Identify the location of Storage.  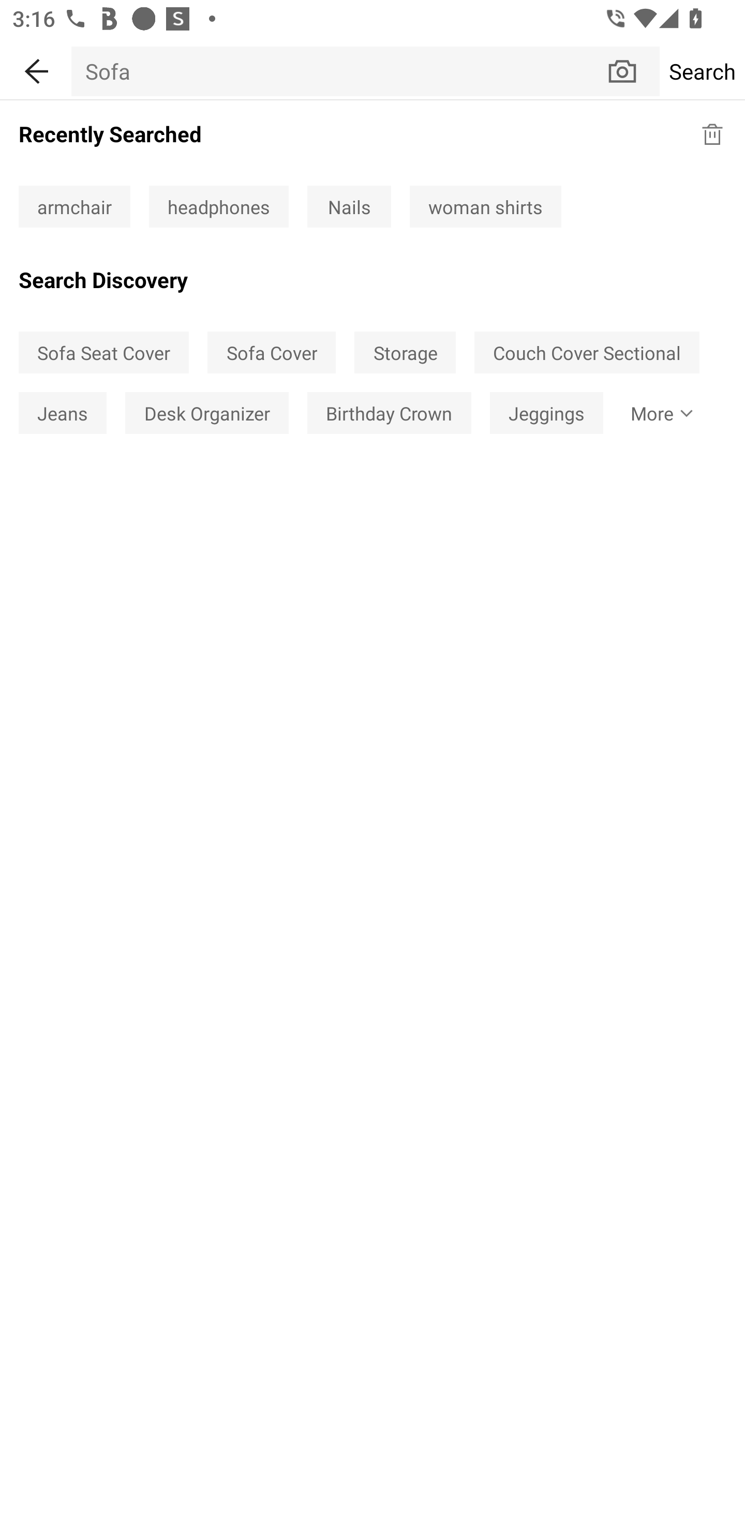
(405, 353).